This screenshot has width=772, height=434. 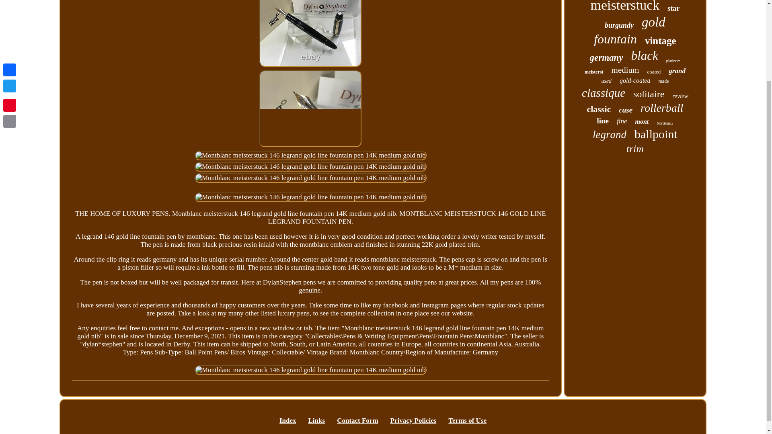 I want to click on grand, so click(x=677, y=71).